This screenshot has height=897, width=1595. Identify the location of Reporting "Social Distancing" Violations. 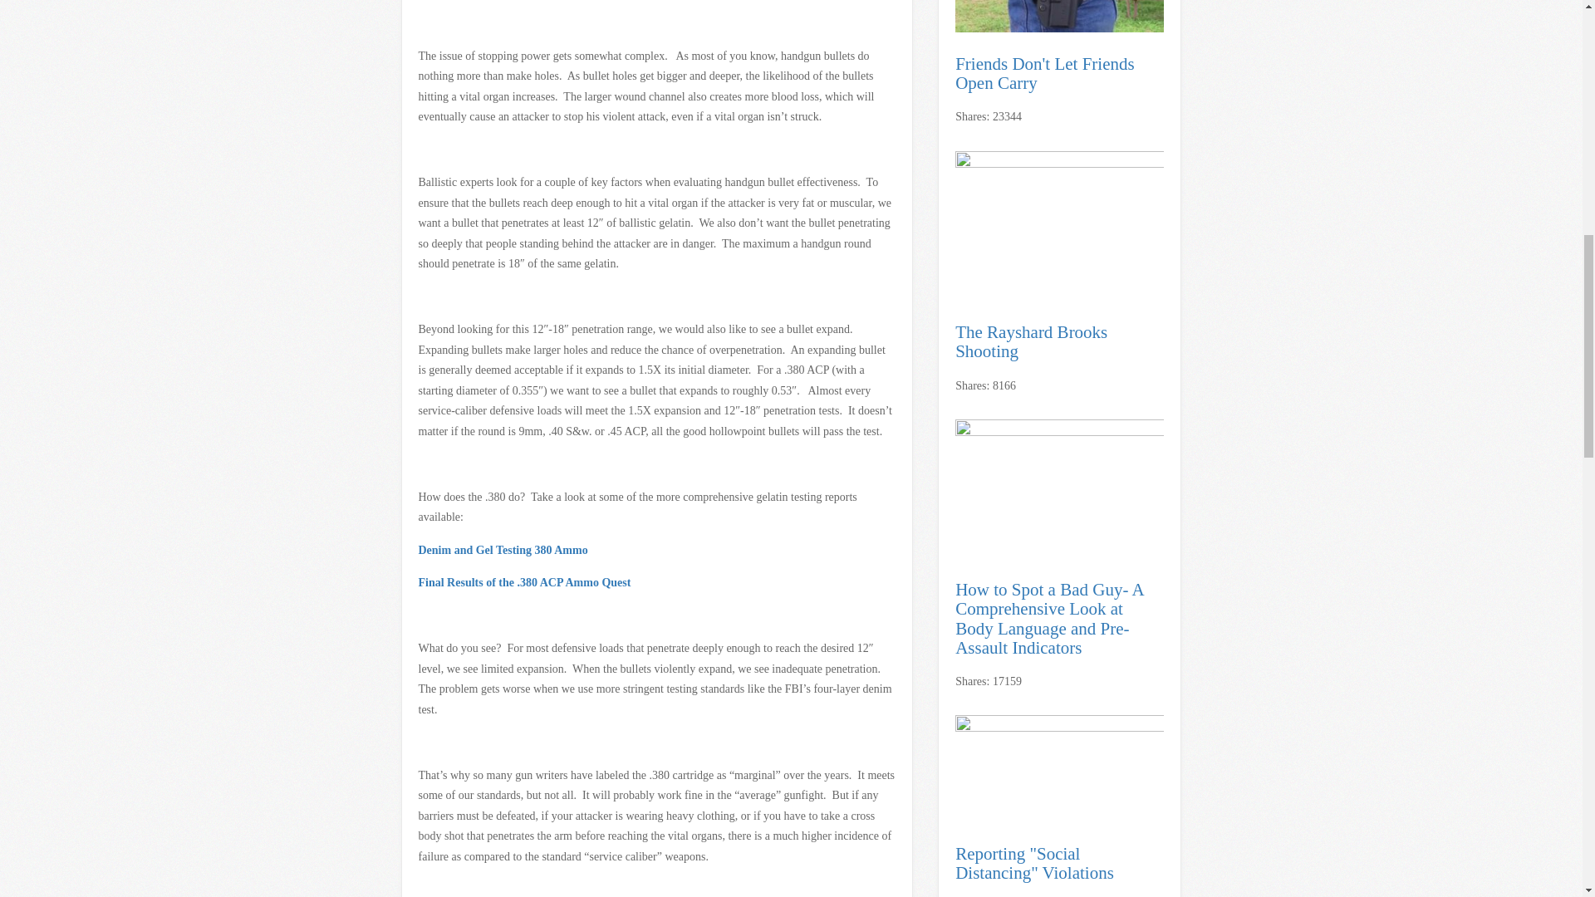
(1060, 768).